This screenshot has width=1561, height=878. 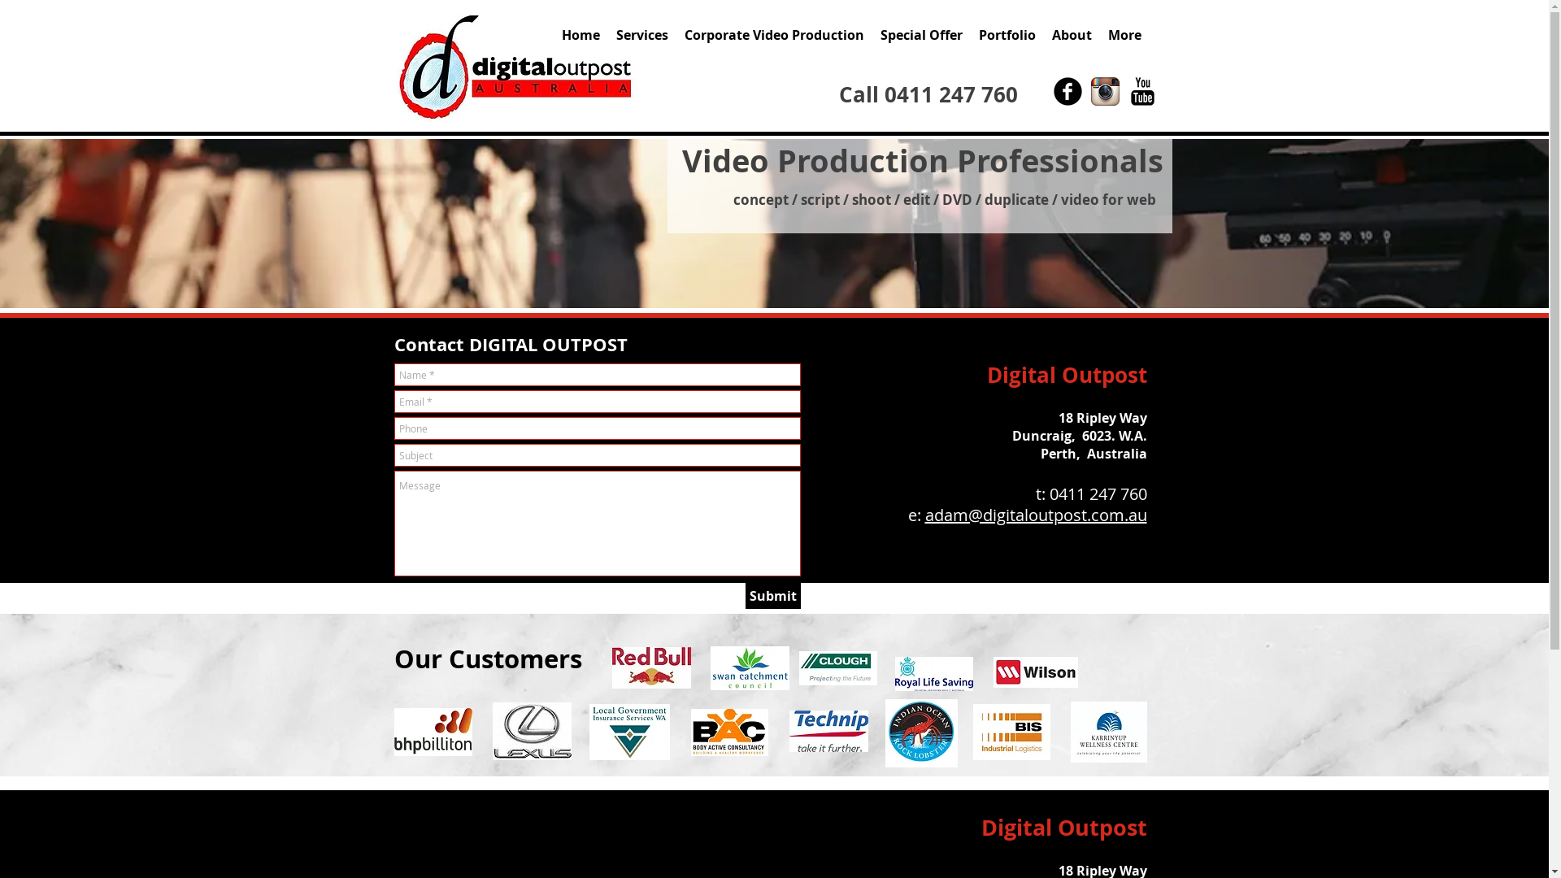 I want to click on RLSWA.jpg, so click(x=933, y=674).